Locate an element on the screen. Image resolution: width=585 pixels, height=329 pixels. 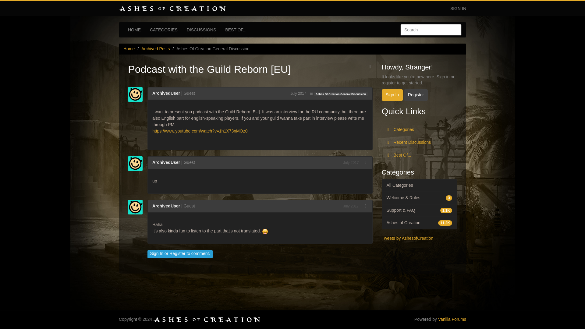
ArchivedUser is located at coordinates (166, 206).